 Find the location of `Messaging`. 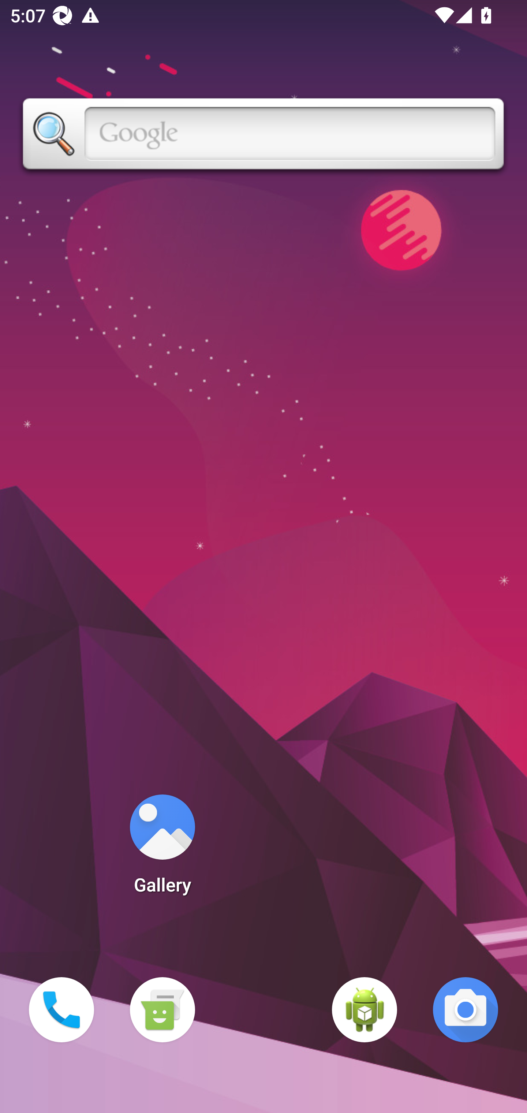

Messaging is located at coordinates (162, 1010).